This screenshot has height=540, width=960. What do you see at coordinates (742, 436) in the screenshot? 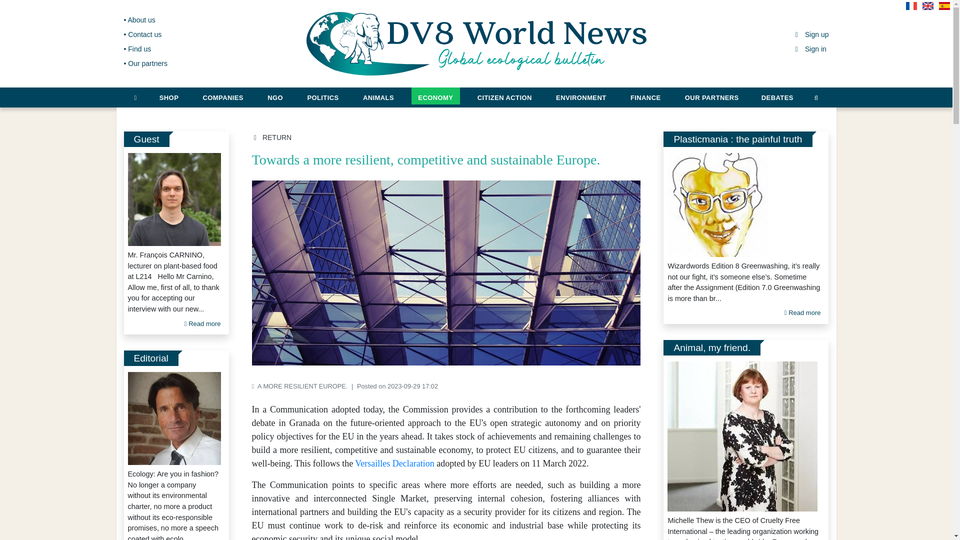
I see `Cruelty Free International` at bounding box center [742, 436].